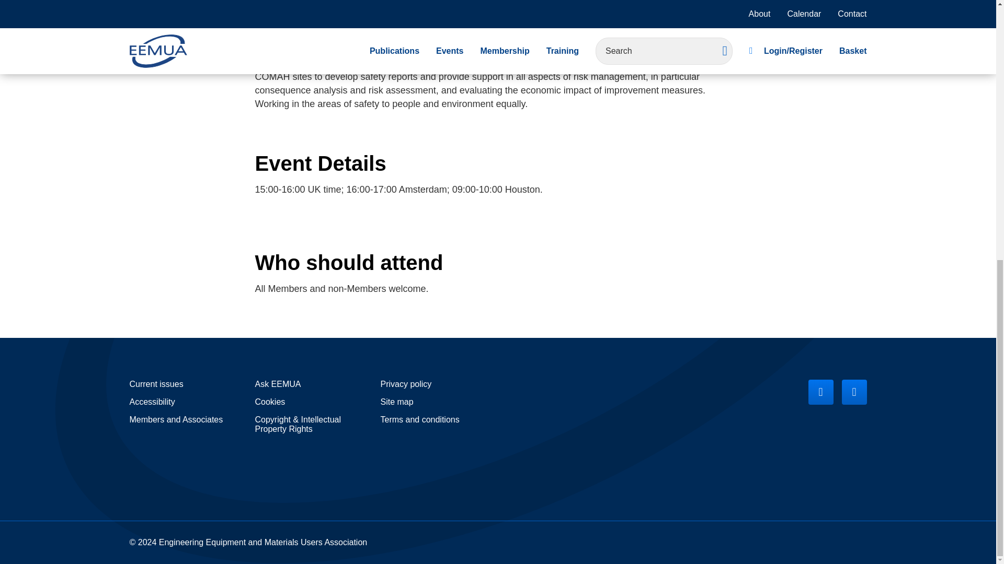 This screenshot has height=564, width=1004. I want to click on Privacy policy, so click(406, 384).